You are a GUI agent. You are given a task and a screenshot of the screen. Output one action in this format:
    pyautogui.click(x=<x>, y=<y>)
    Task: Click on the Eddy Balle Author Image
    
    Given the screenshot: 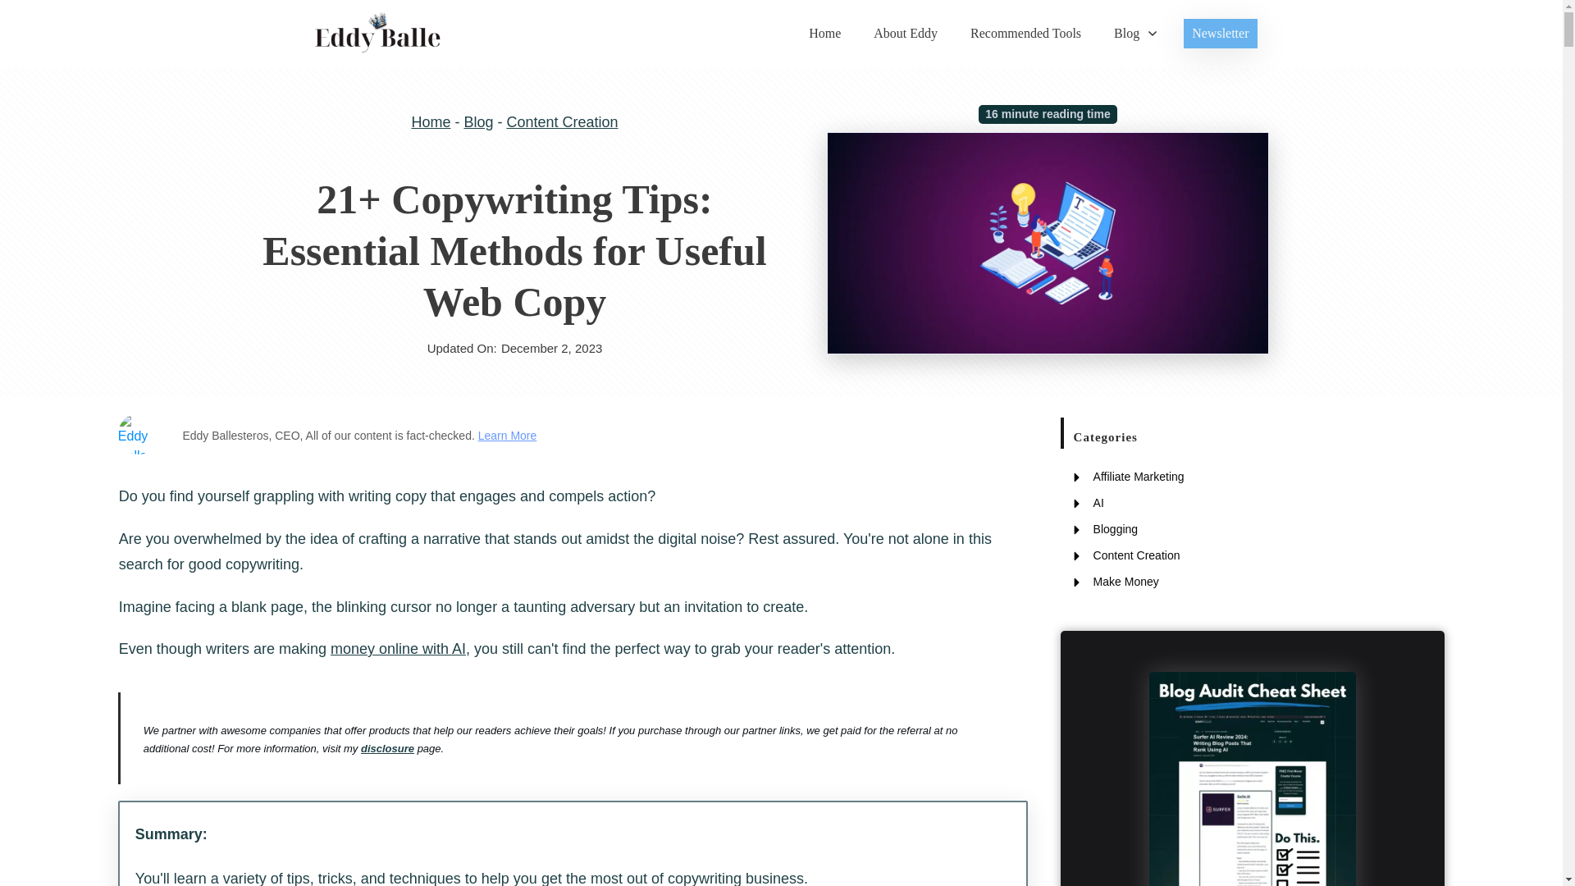 What is the action you would take?
    pyautogui.click(x=138, y=434)
    